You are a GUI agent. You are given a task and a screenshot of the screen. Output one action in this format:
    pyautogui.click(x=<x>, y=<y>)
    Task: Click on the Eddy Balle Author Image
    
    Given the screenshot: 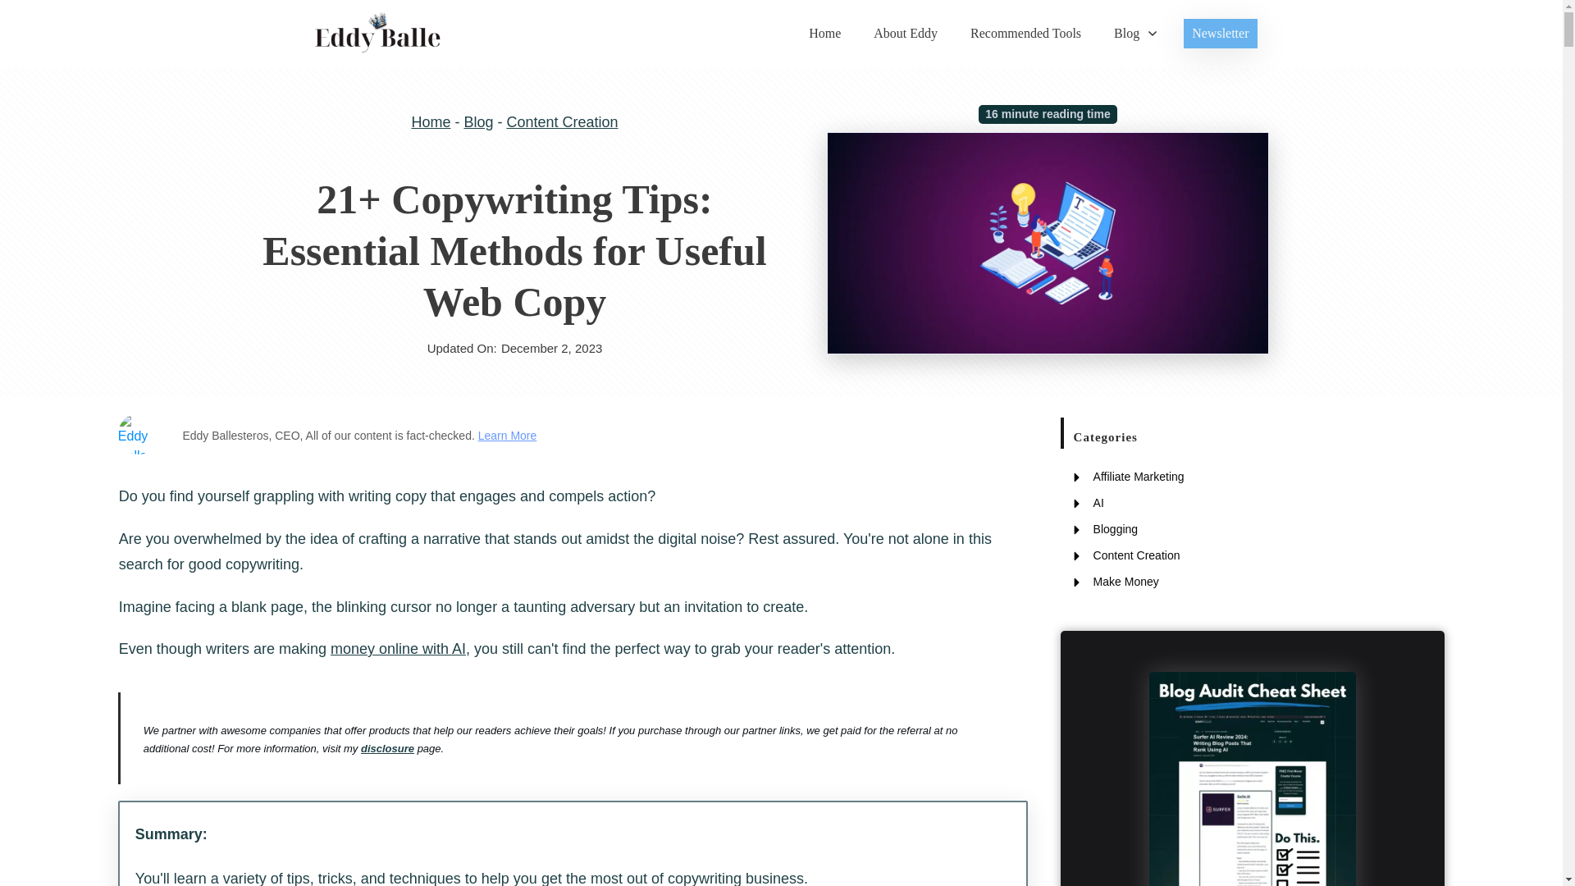 What is the action you would take?
    pyautogui.click(x=138, y=434)
    